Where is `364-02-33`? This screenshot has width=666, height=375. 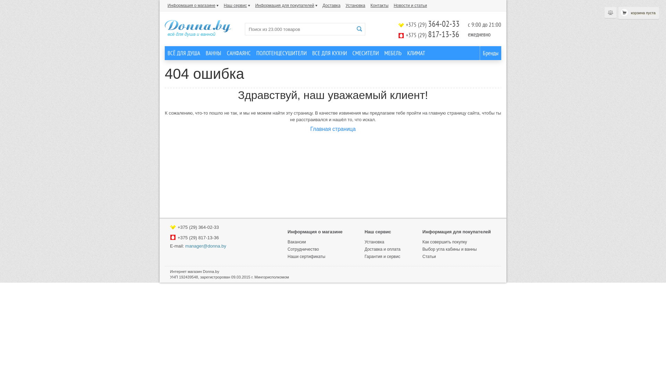
364-02-33 is located at coordinates (443, 24).